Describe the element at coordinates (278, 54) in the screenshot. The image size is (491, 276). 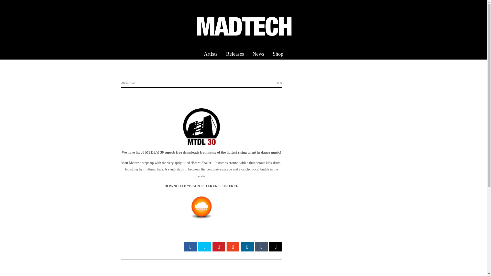
I see `Shop` at that location.